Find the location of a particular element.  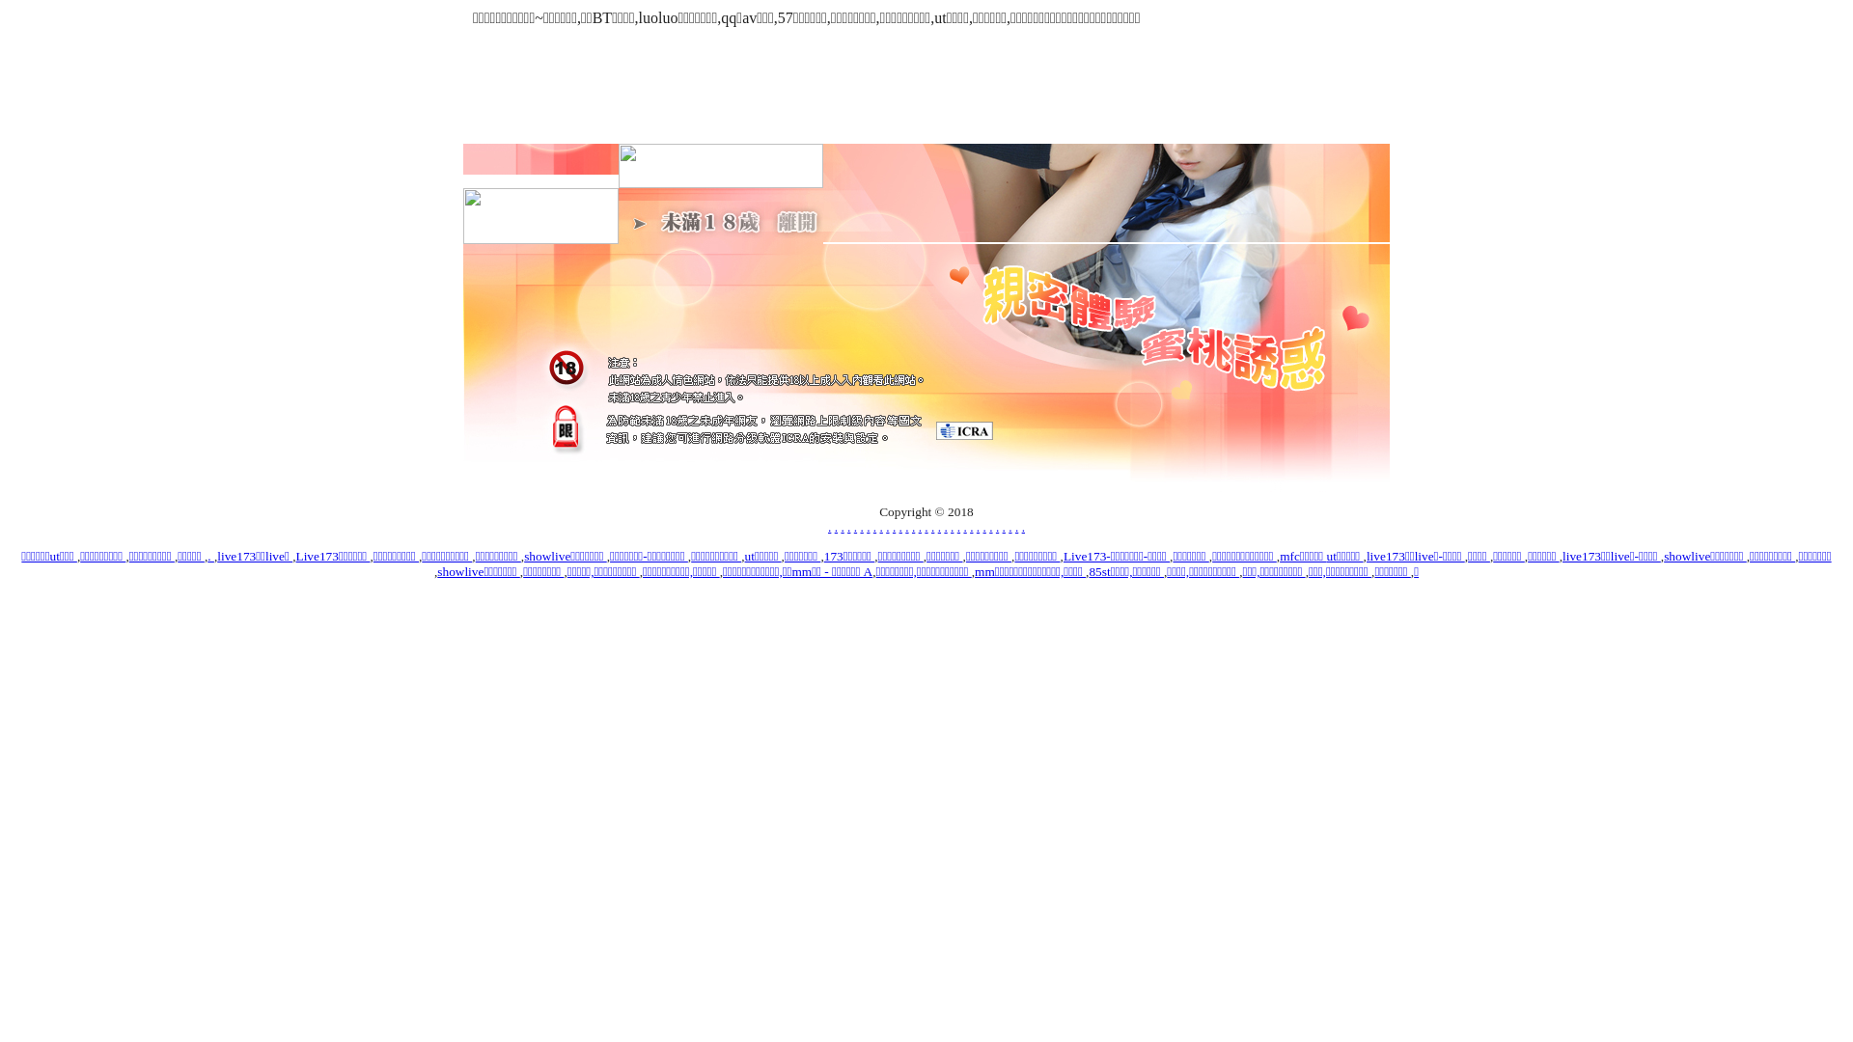

. is located at coordinates (849, 527).